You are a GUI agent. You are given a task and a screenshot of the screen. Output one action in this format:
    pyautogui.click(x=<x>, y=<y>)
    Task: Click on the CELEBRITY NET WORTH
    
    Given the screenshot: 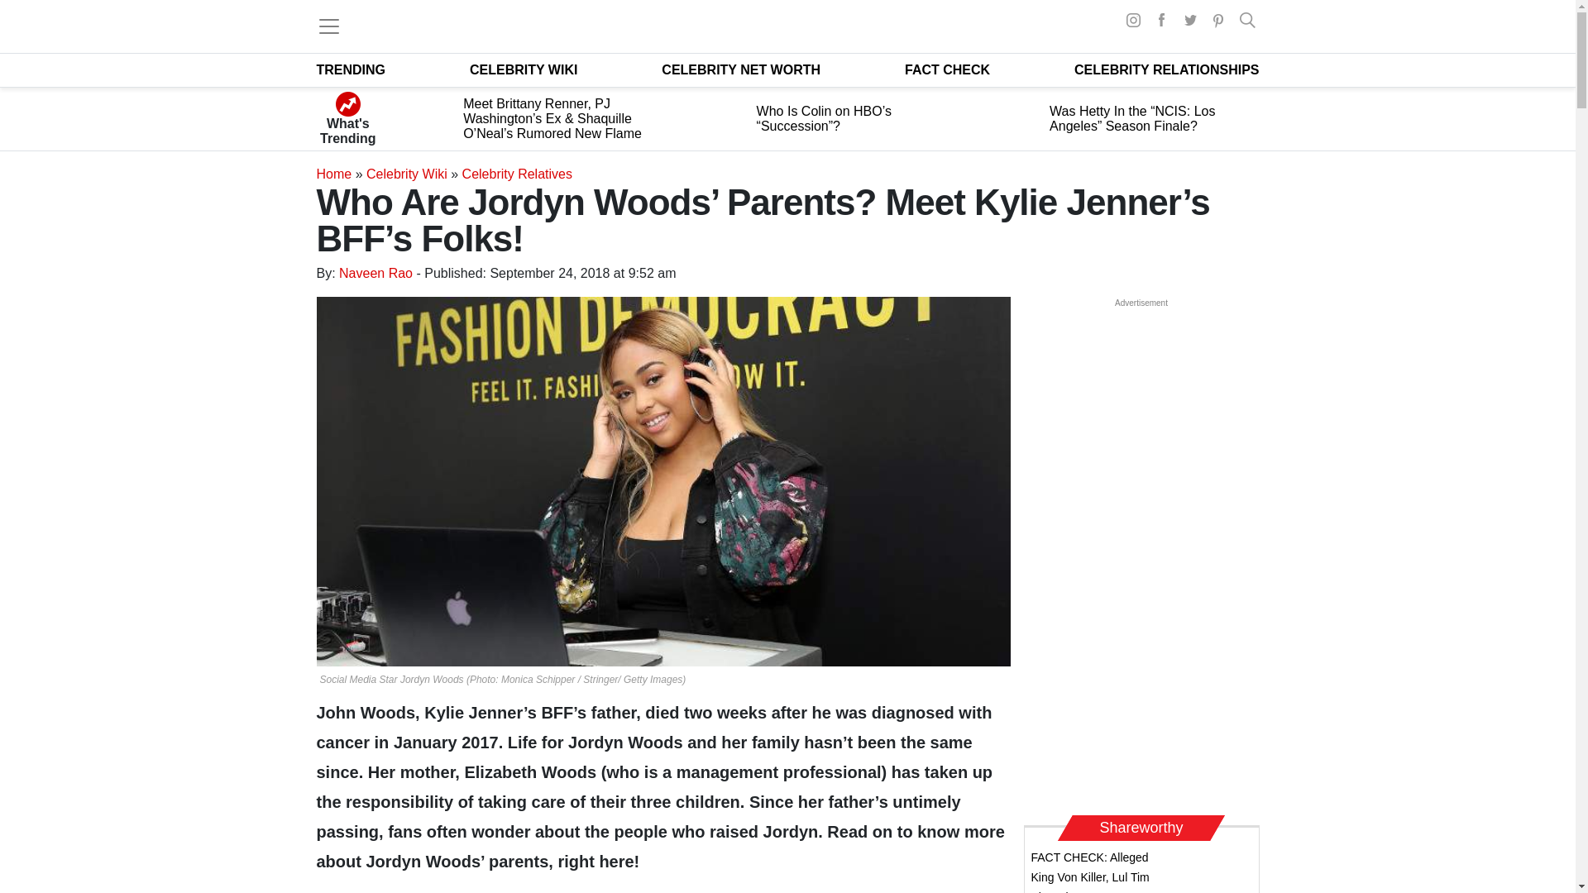 What is the action you would take?
    pyautogui.click(x=741, y=69)
    